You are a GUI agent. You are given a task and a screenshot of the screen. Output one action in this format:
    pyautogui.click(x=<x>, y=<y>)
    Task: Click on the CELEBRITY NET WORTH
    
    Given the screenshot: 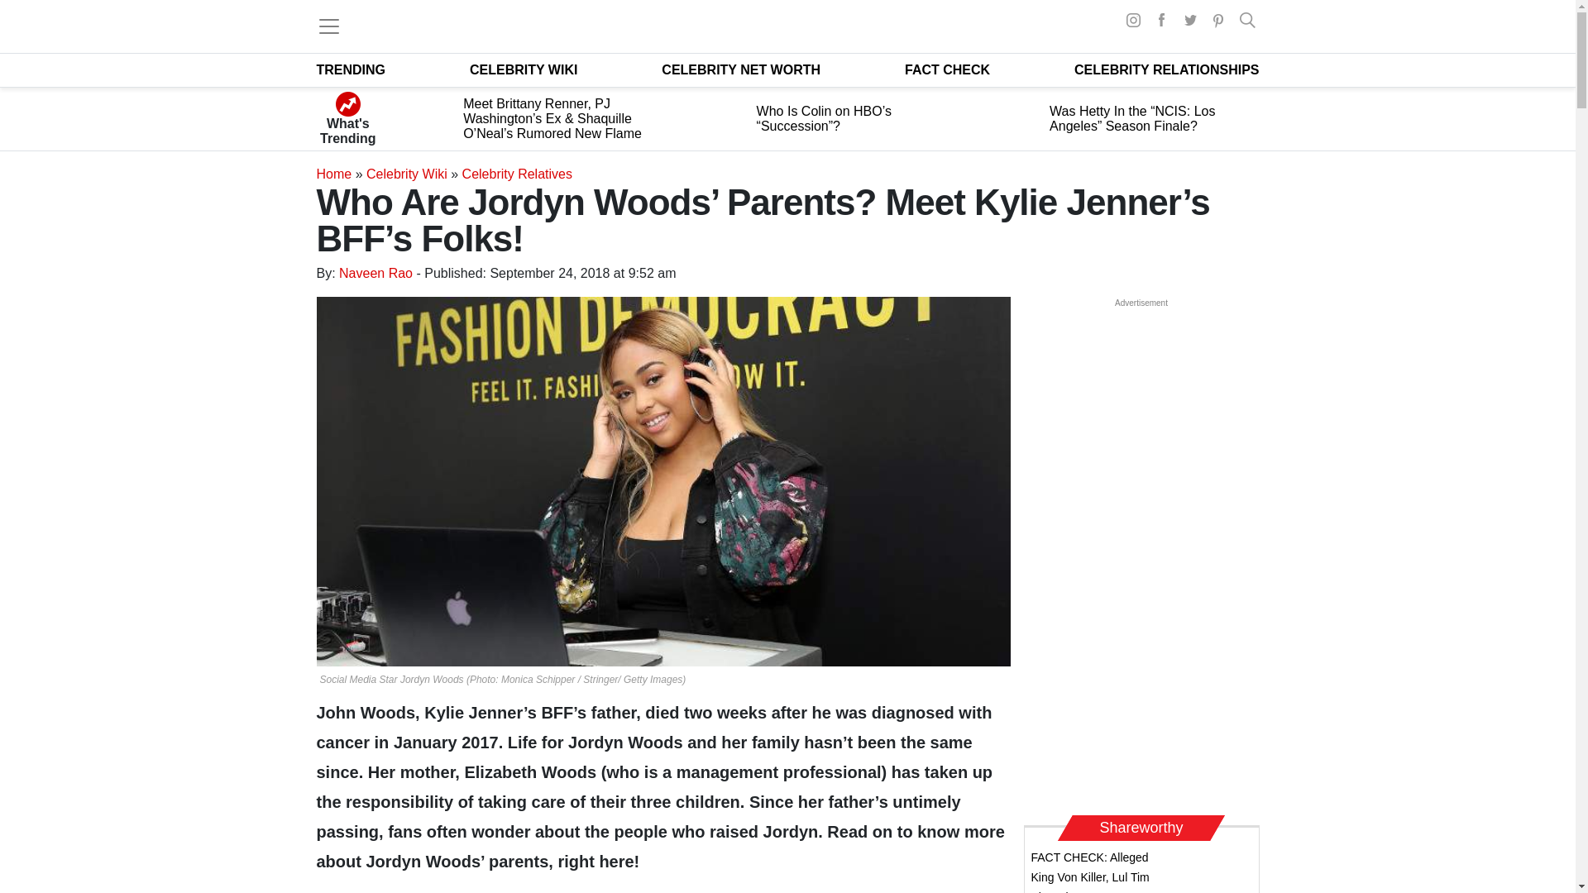 What is the action you would take?
    pyautogui.click(x=741, y=69)
    